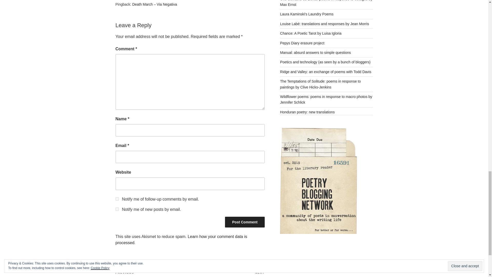 The image size is (492, 277). Describe the element at coordinates (117, 209) in the screenshot. I see `Post Comment` at that location.